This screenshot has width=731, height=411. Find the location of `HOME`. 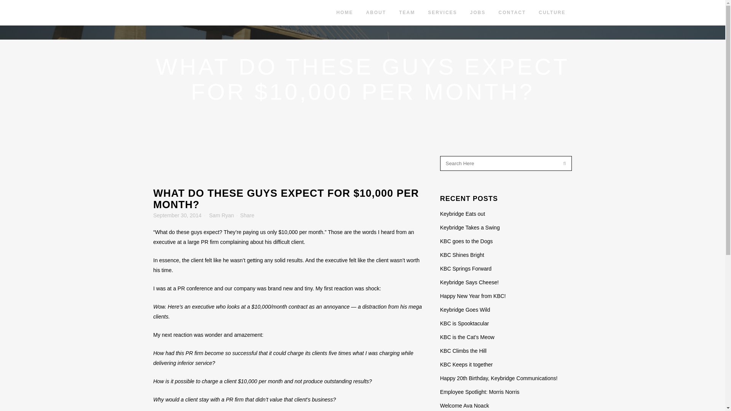

HOME is located at coordinates (344, 13).